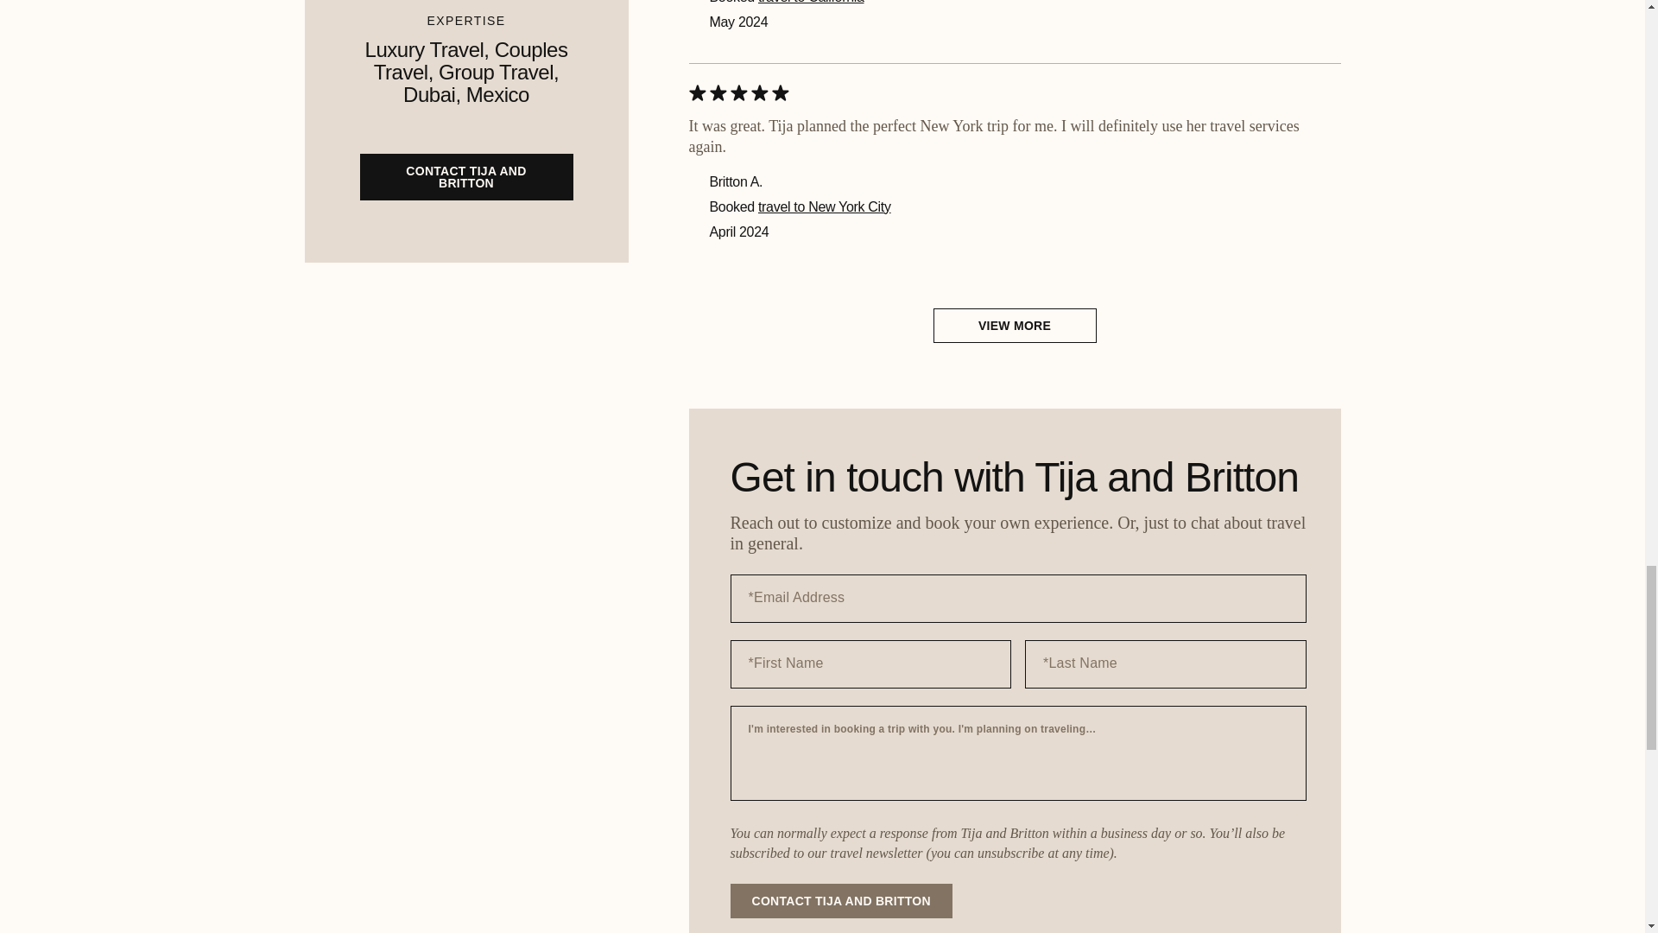  What do you see at coordinates (1014, 326) in the screenshot?
I see `VIEW MORE` at bounding box center [1014, 326].